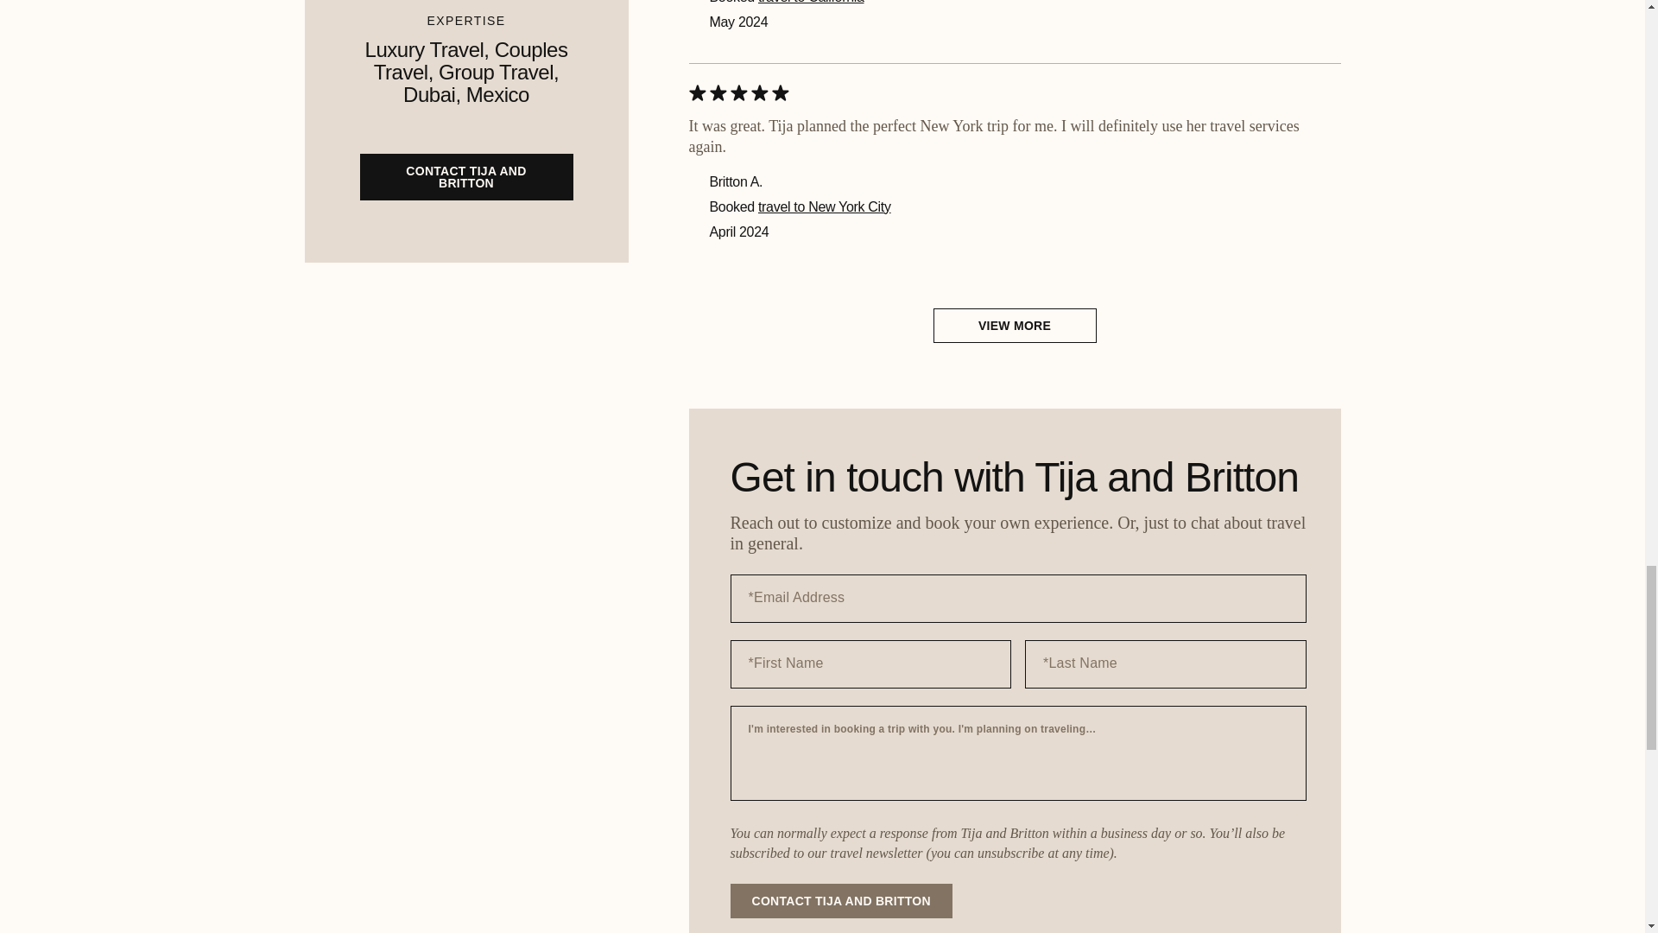  What do you see at coordinates (1014, 326) in the screenshot?
I see `VIEW MORE` at bounding box center [1014, 326].